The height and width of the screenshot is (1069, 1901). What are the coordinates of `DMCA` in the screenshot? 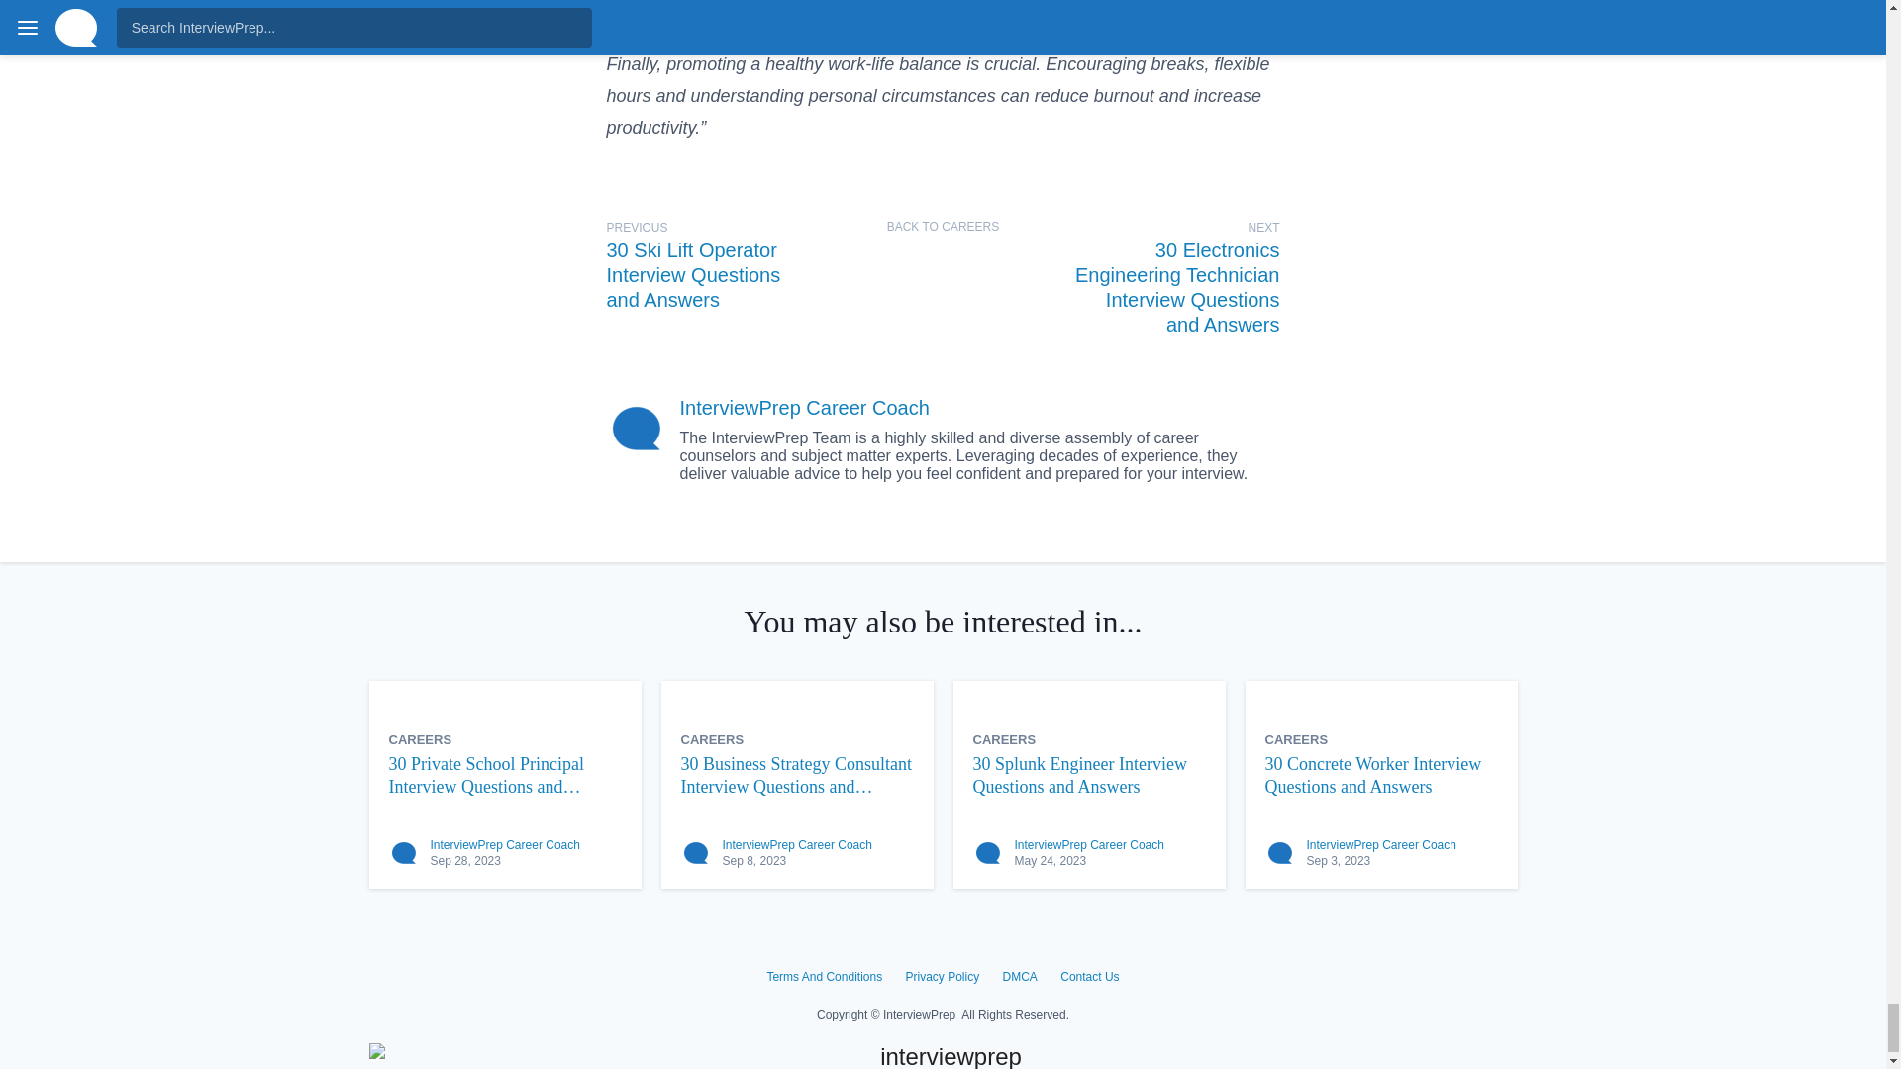 It's located at (1020, 976).